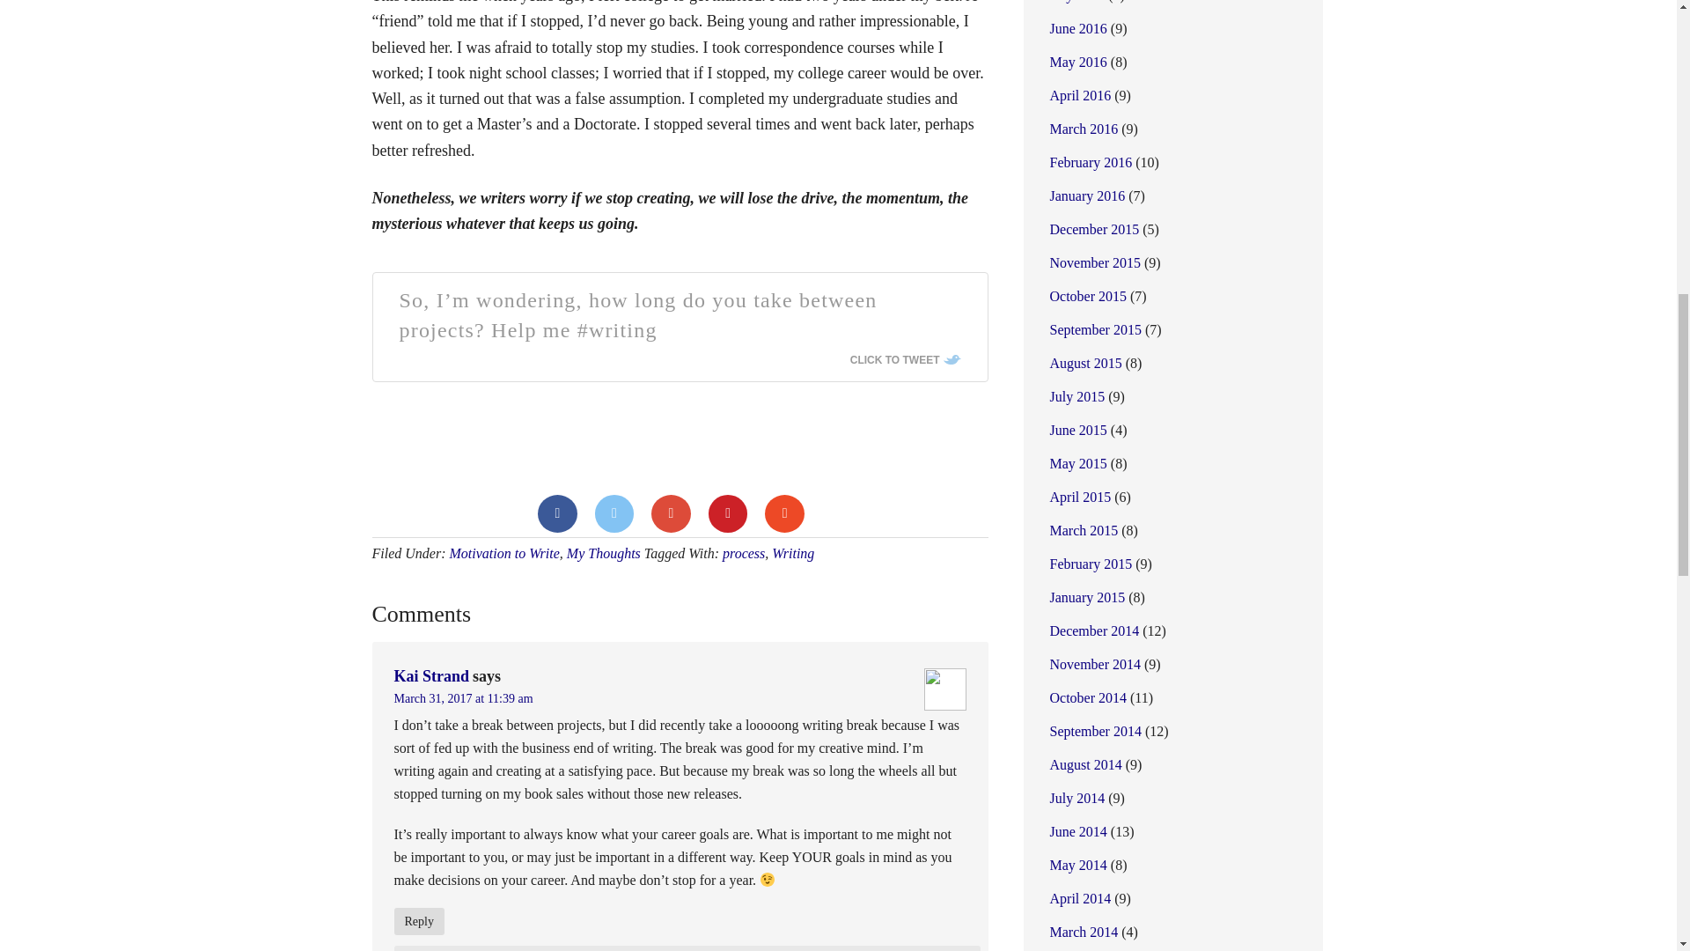 Image resolution: width=1690 pixels, height=951 pixels. What do you see at coordinates (431, 676) in the screenshot?
I see `Kai Strand` at bounding box center [431, 676].